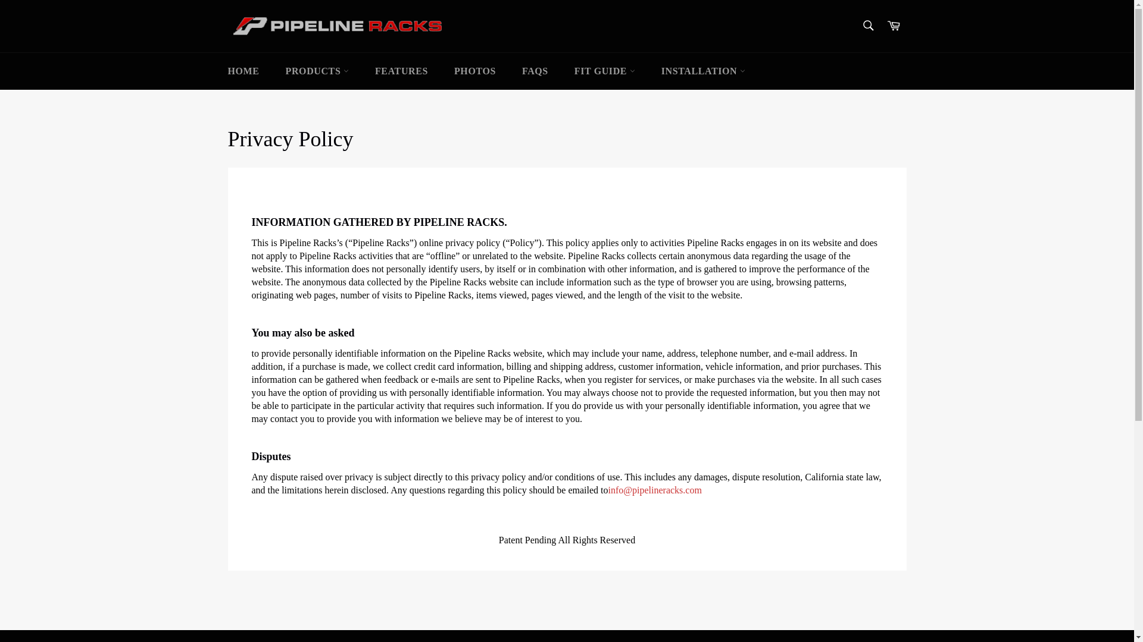  Describe the element at coordinates (317, 71) in the screenshot. I see `PRODUCTS` at that location.